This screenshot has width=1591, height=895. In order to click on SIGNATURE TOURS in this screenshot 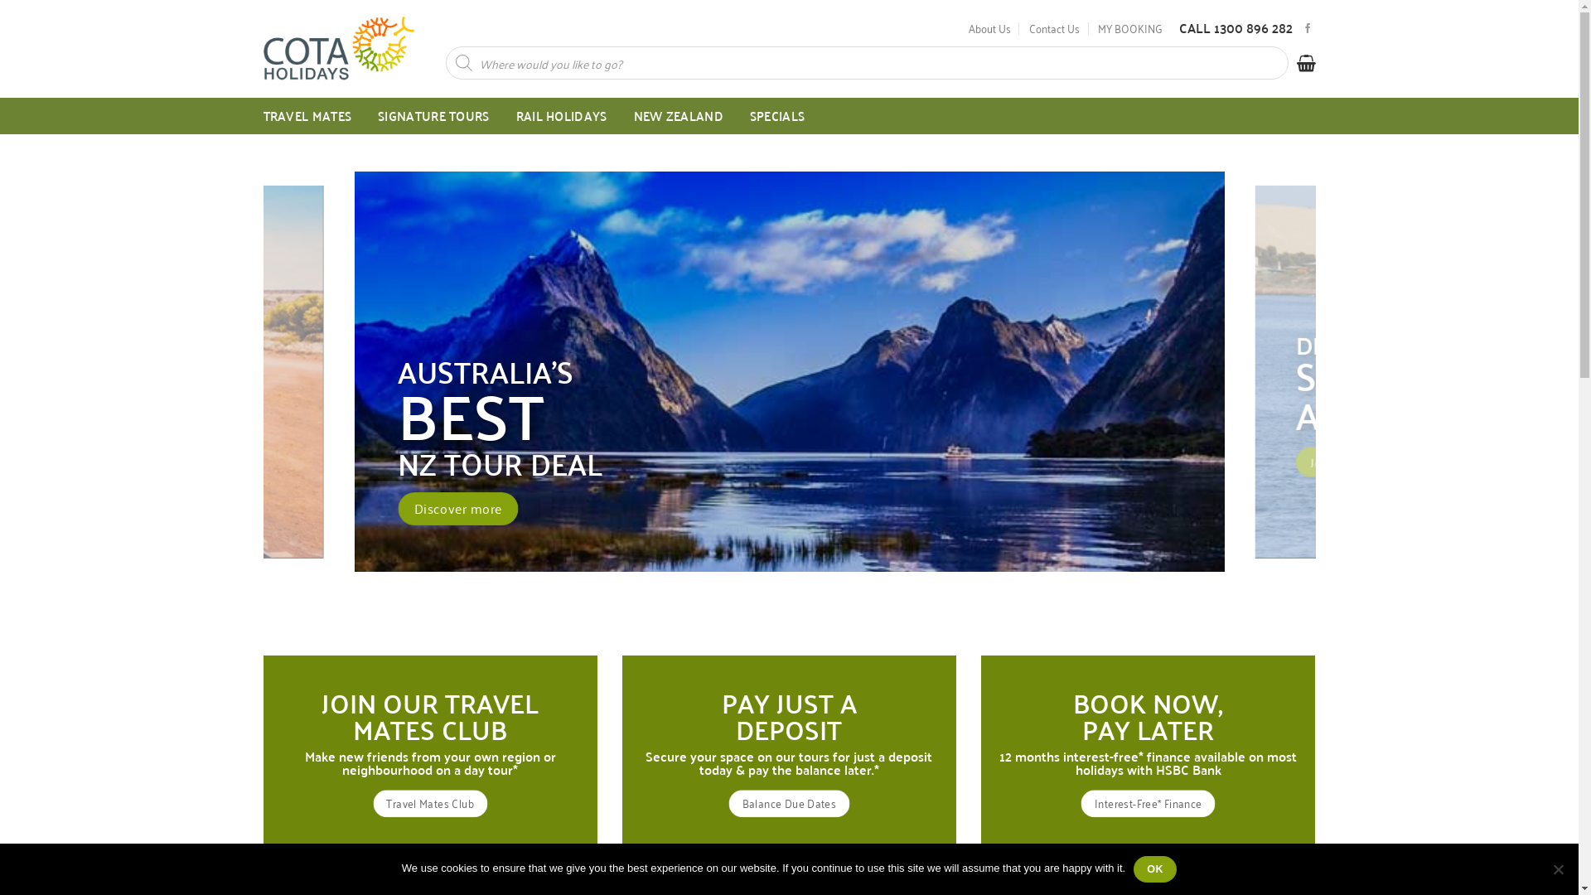, I will do `click(434, 116)`.